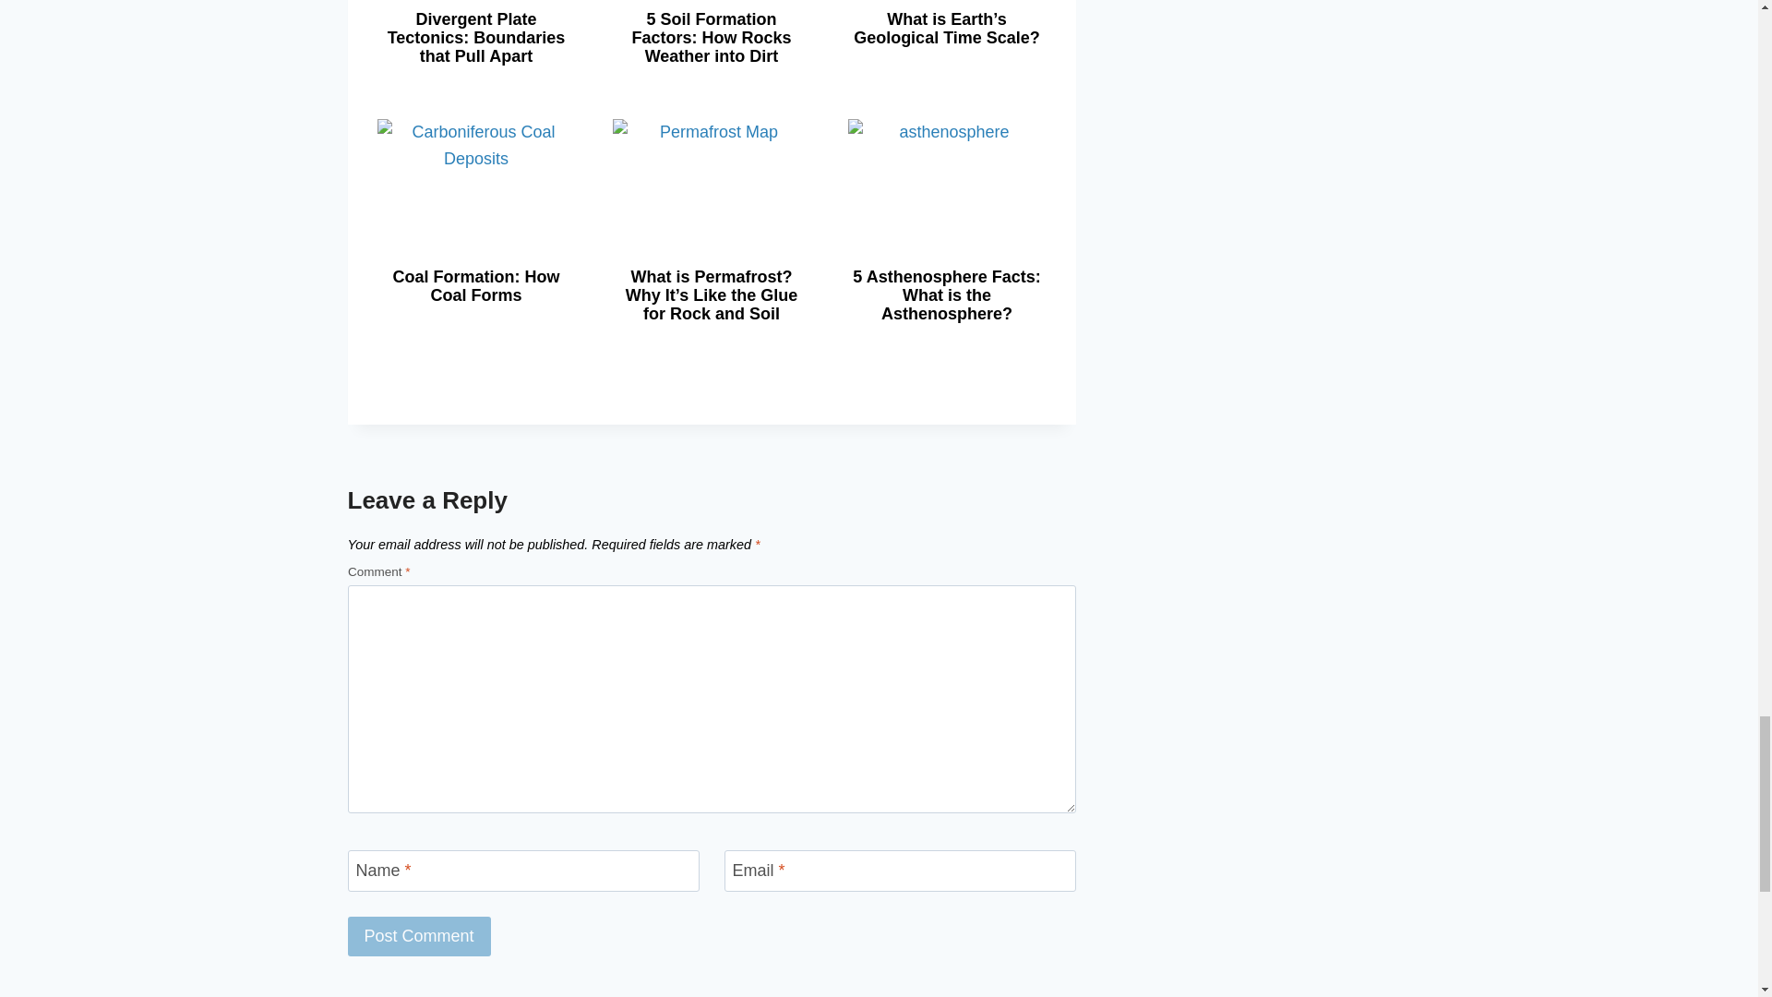 The width and height of the screenshot is (1772, 997). Describe the element at coordinates (711, 37) in the screenshot. I see `5 Soil Formation Factors: How Rocks Weather into Dirt` at that location.